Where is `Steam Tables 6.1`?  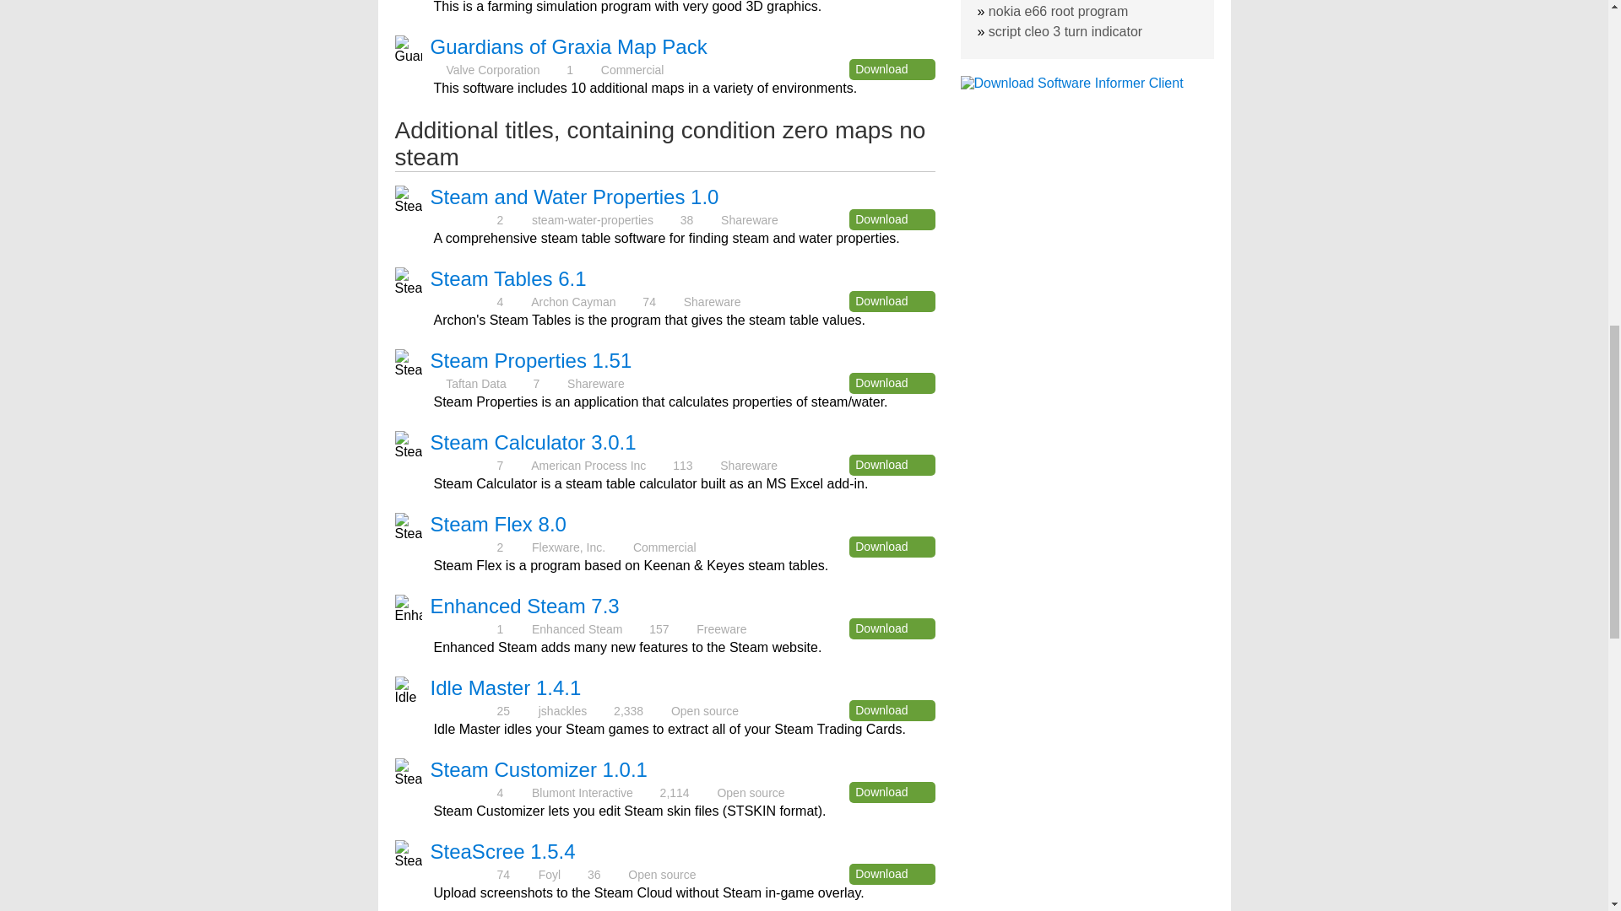 Steam Tables 6.1 is located at coordinates (508, 278).